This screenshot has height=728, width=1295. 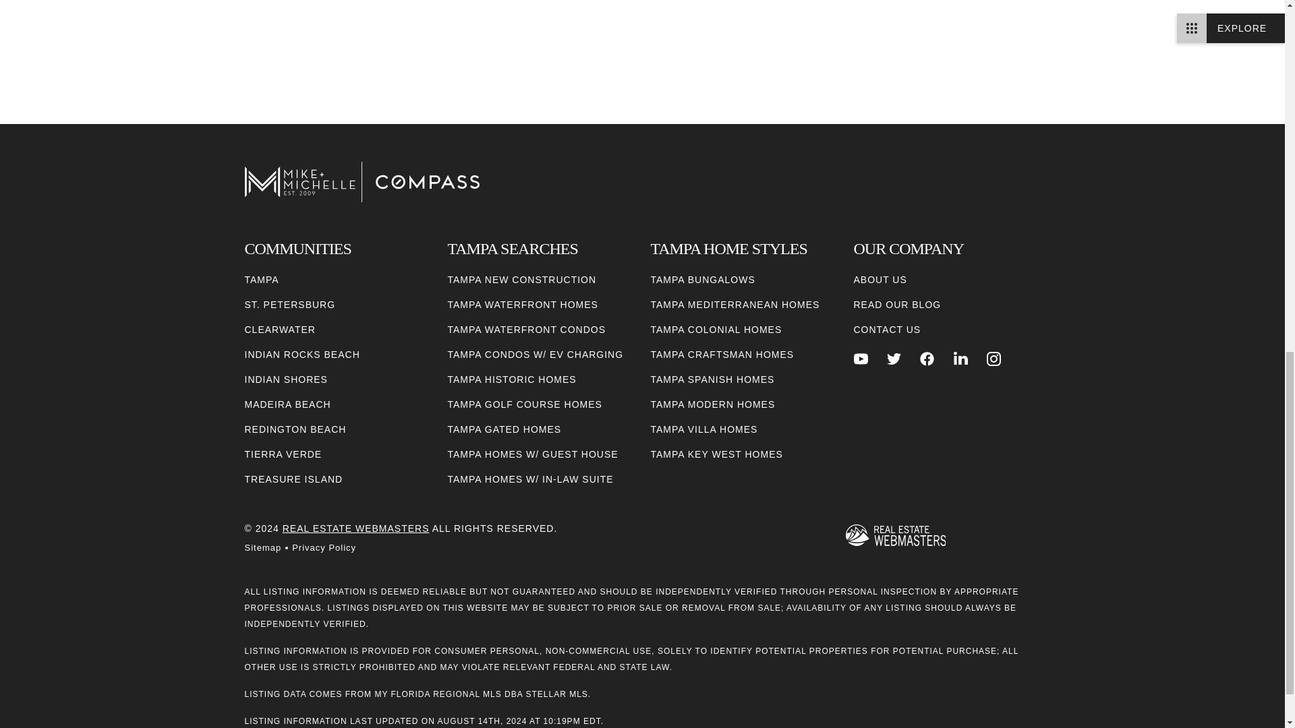 What do you see at coordinates (960, 359) in the screenshot?
I see `LINKEDIN` at bounding box center [960, 359].